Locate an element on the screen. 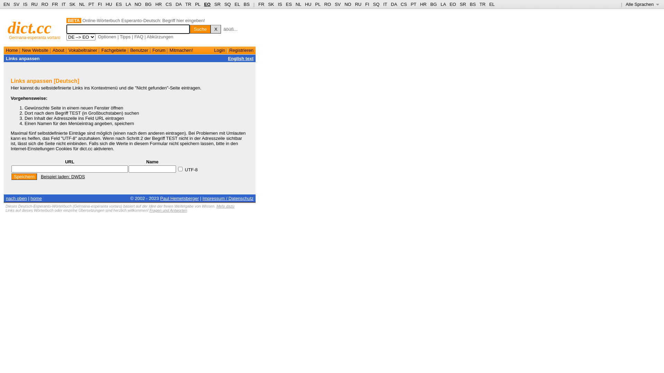 Image resolution: width=664 pixels, height=373 pixels. Vokabeltrainer is located at coordinates (83, 50).